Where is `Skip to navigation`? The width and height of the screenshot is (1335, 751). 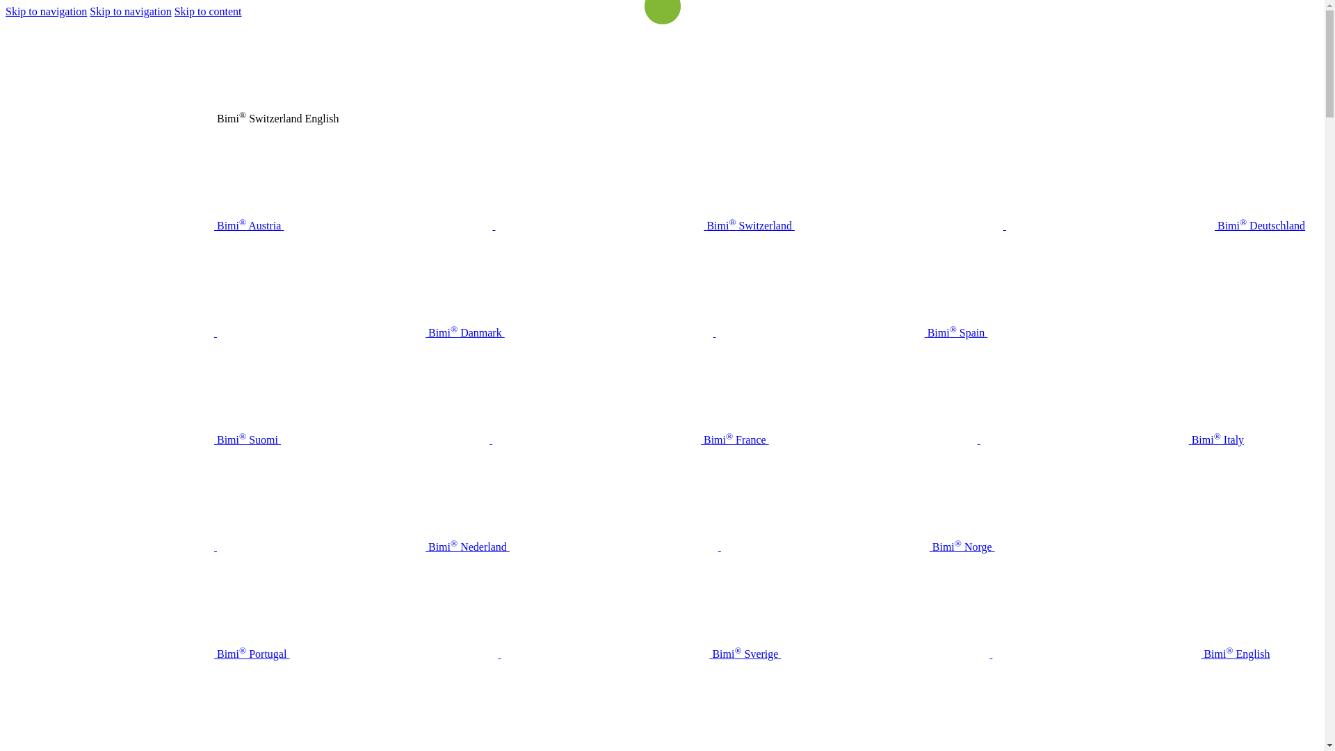
Skip to navigation is located at coordinates (46, 11).